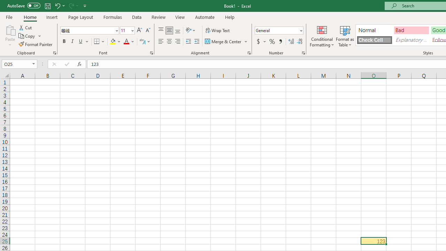 The width and height of the screenshot is (446, 251). I want to click on Bottom Align, so click(178, 31).